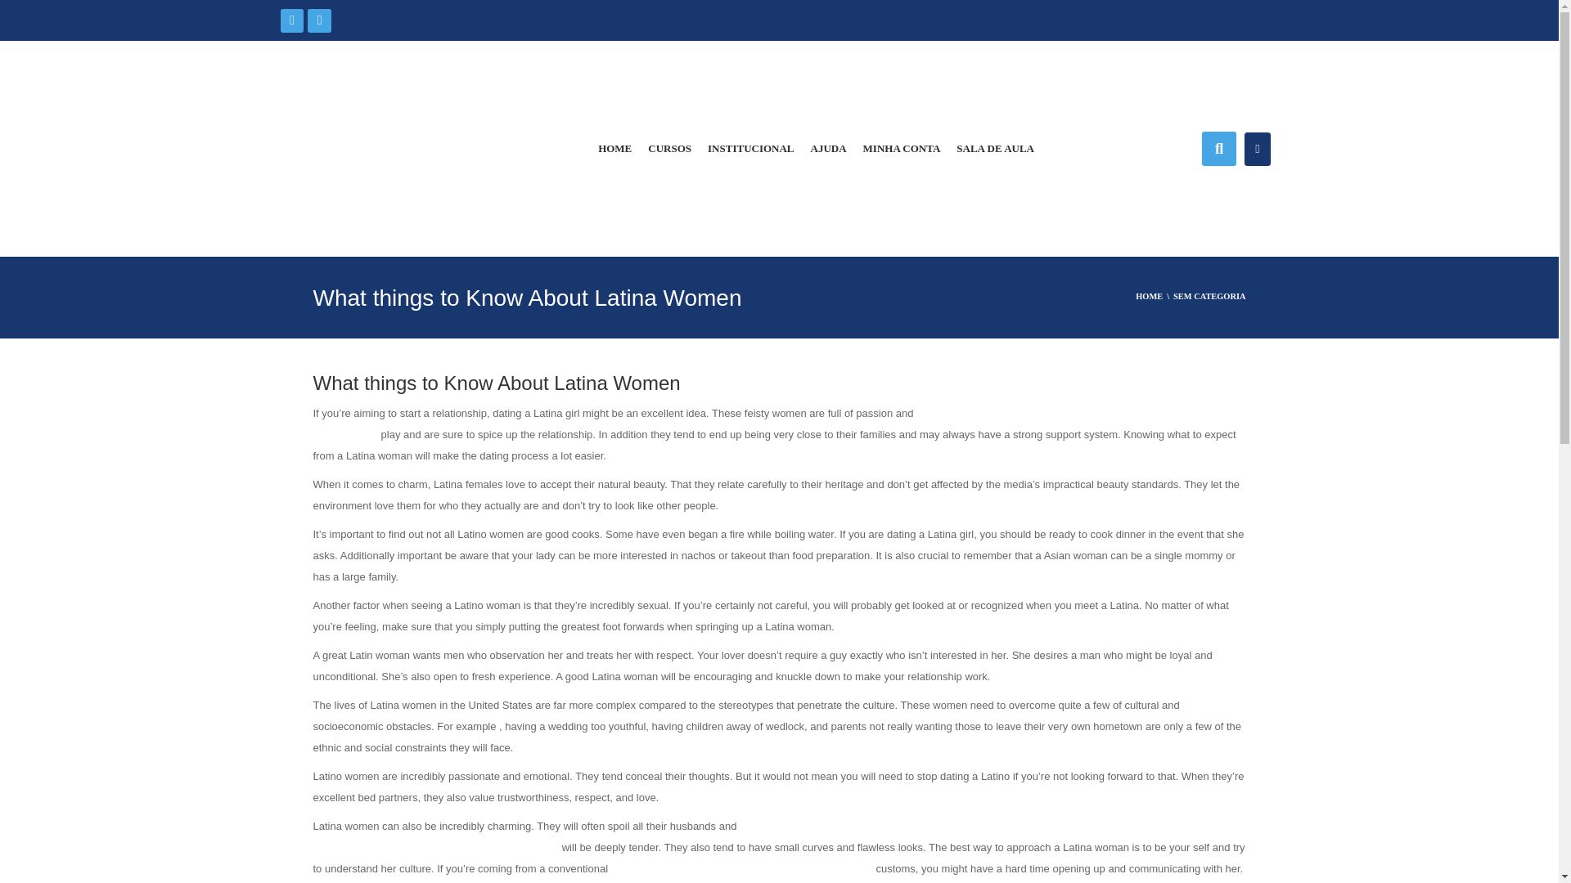  I want to click on SALA DE AULA, so click(995, 149).